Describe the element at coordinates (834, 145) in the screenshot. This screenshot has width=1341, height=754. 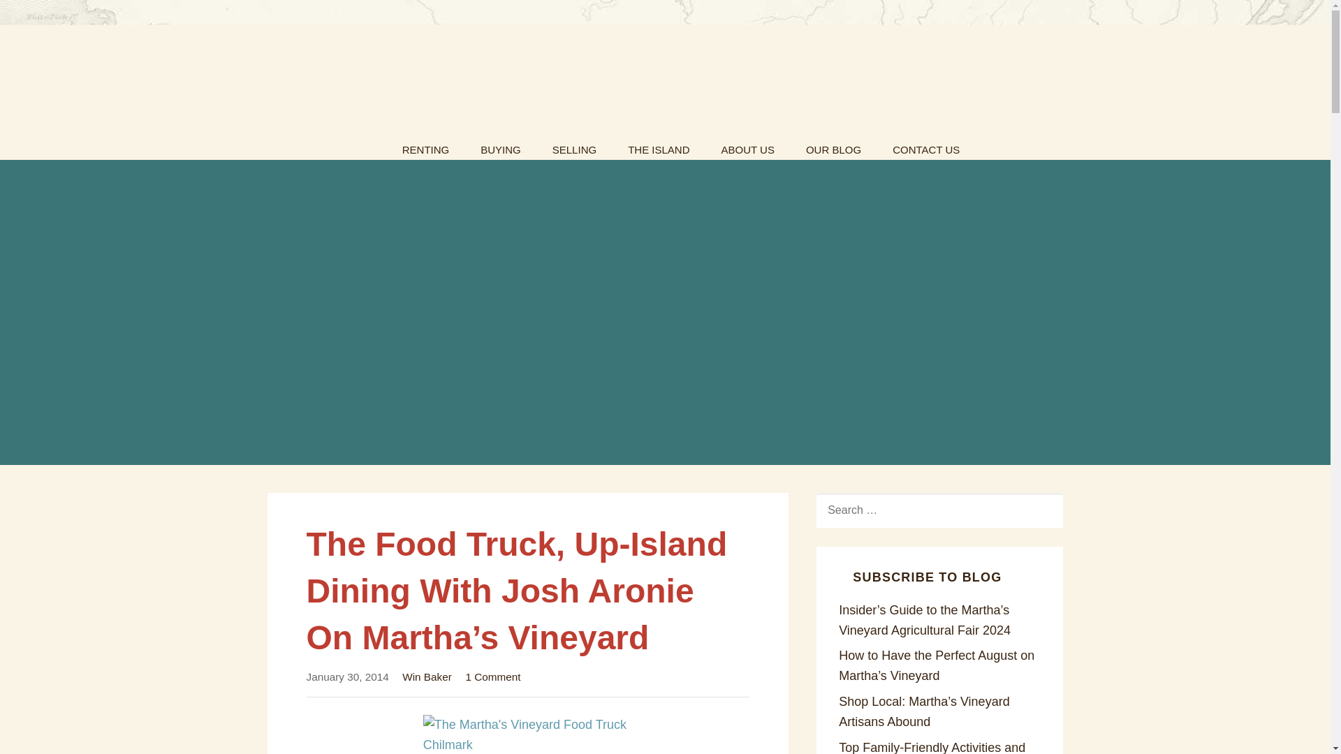
I see `OUR BLOG` at that location.